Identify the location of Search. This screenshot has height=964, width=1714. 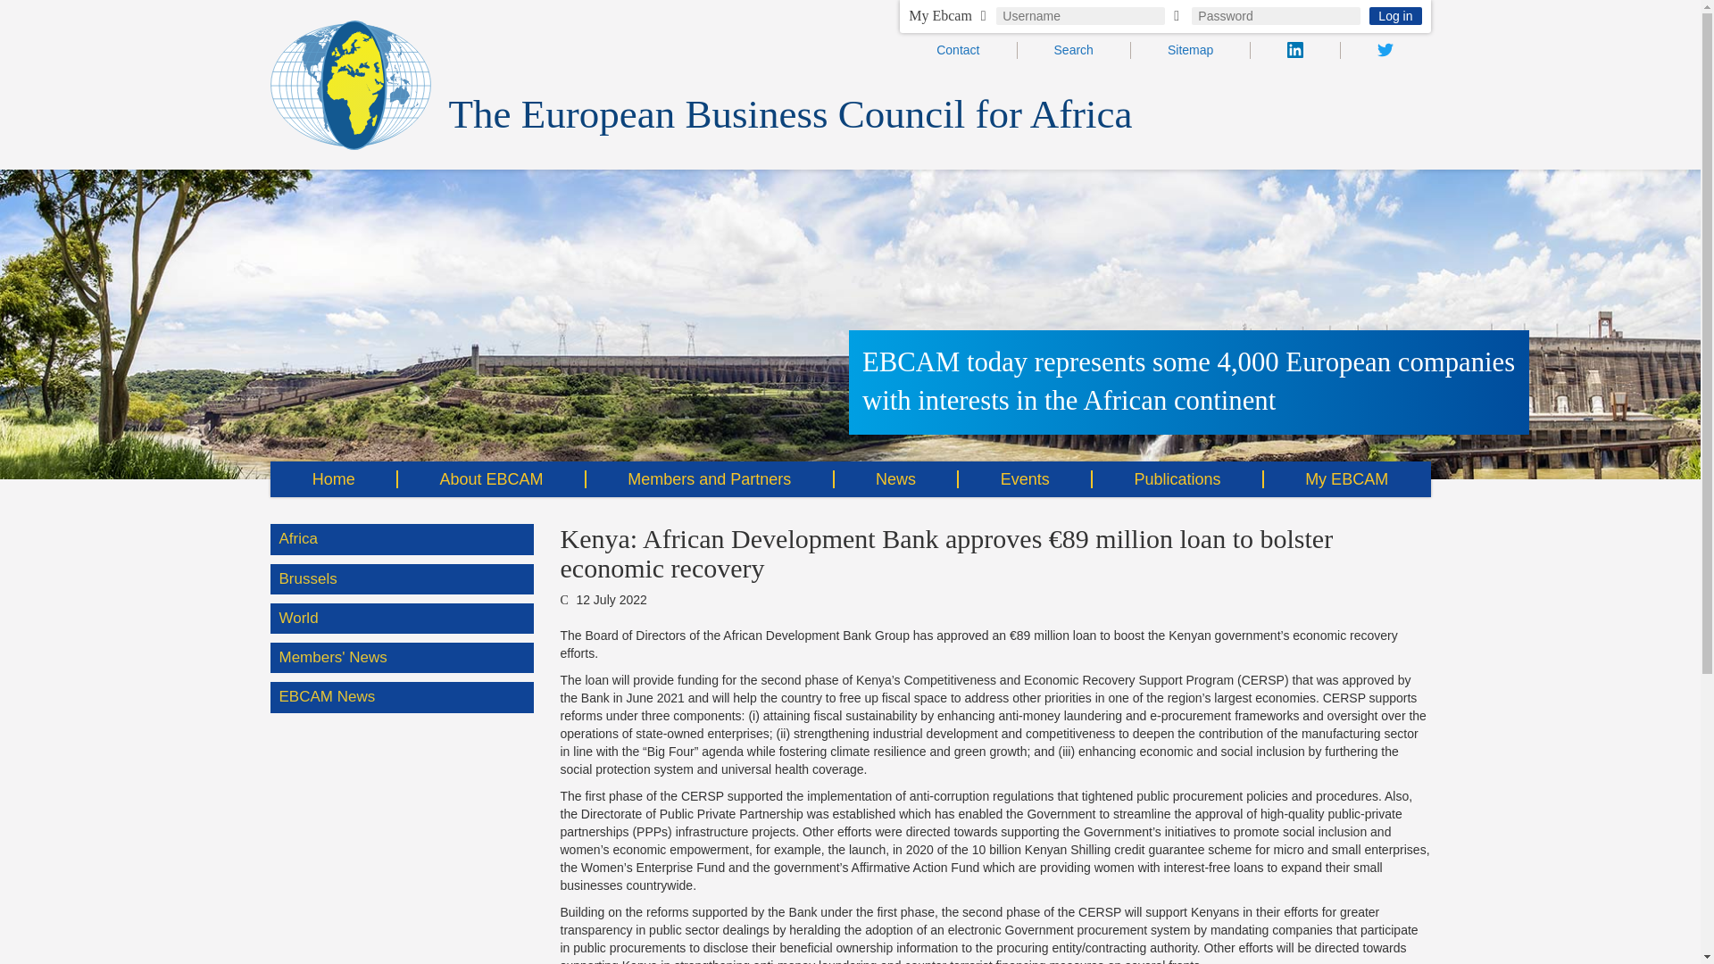
(1073, 49).